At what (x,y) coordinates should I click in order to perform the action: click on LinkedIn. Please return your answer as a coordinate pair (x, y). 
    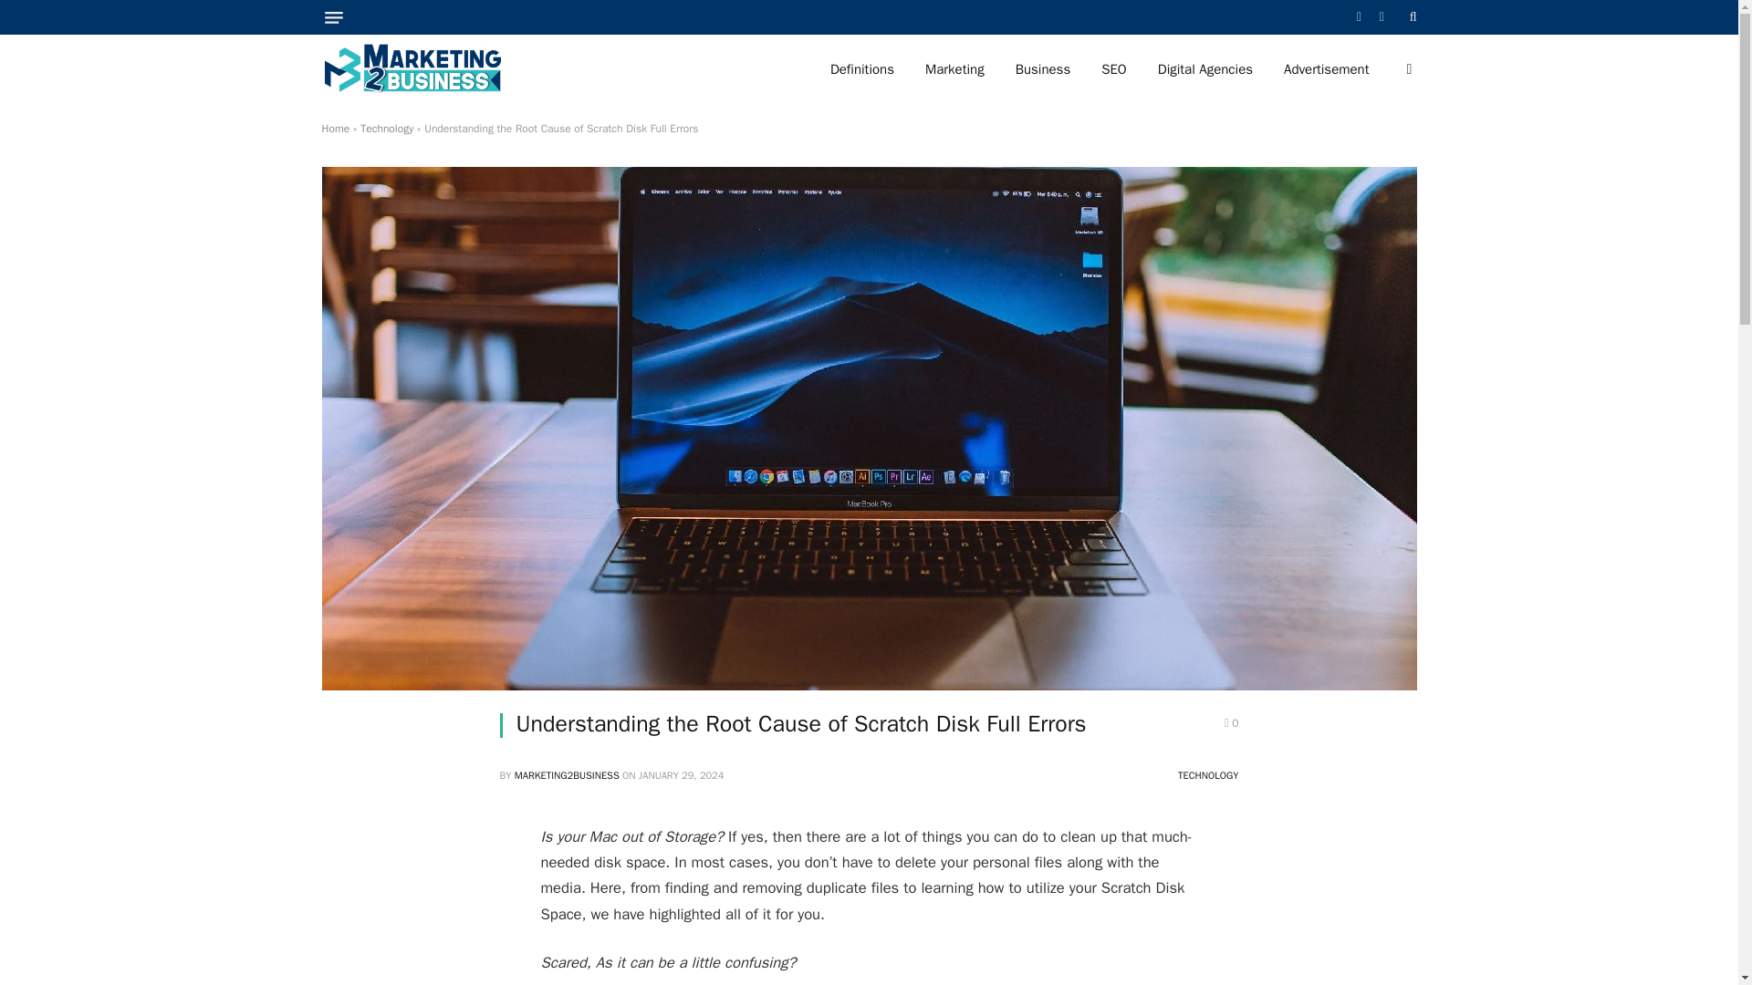
    Looking at the image, I should click on (1382, 16).